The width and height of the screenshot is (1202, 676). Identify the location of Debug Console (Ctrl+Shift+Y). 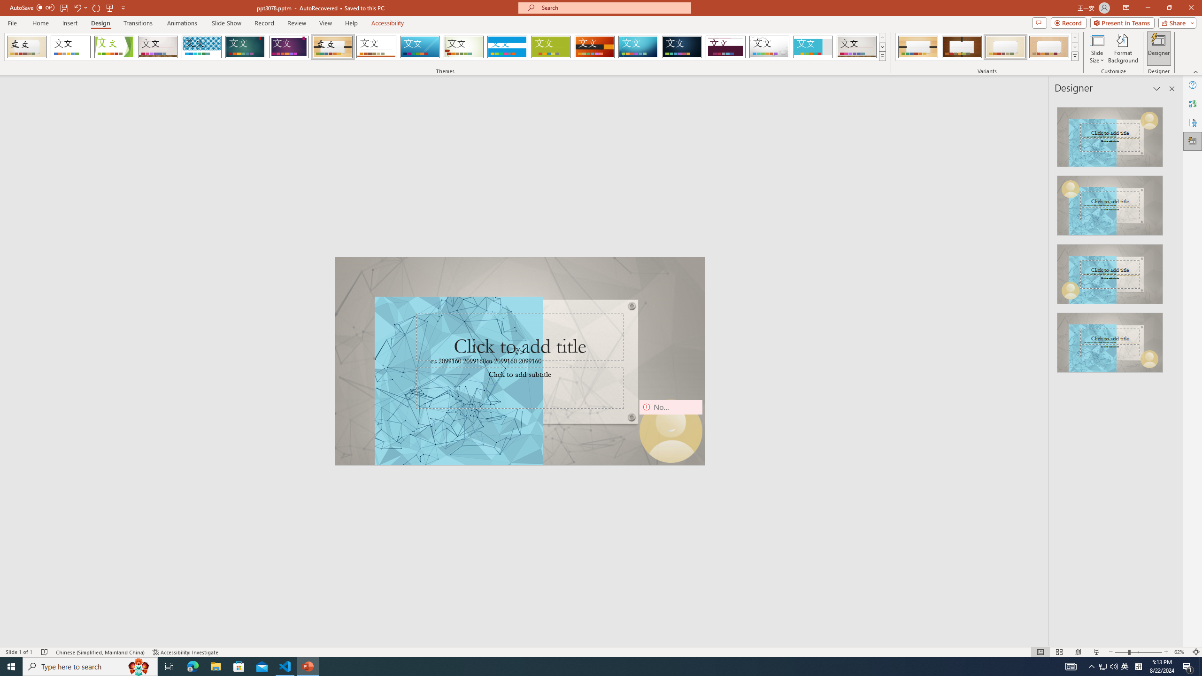
(401, 440).